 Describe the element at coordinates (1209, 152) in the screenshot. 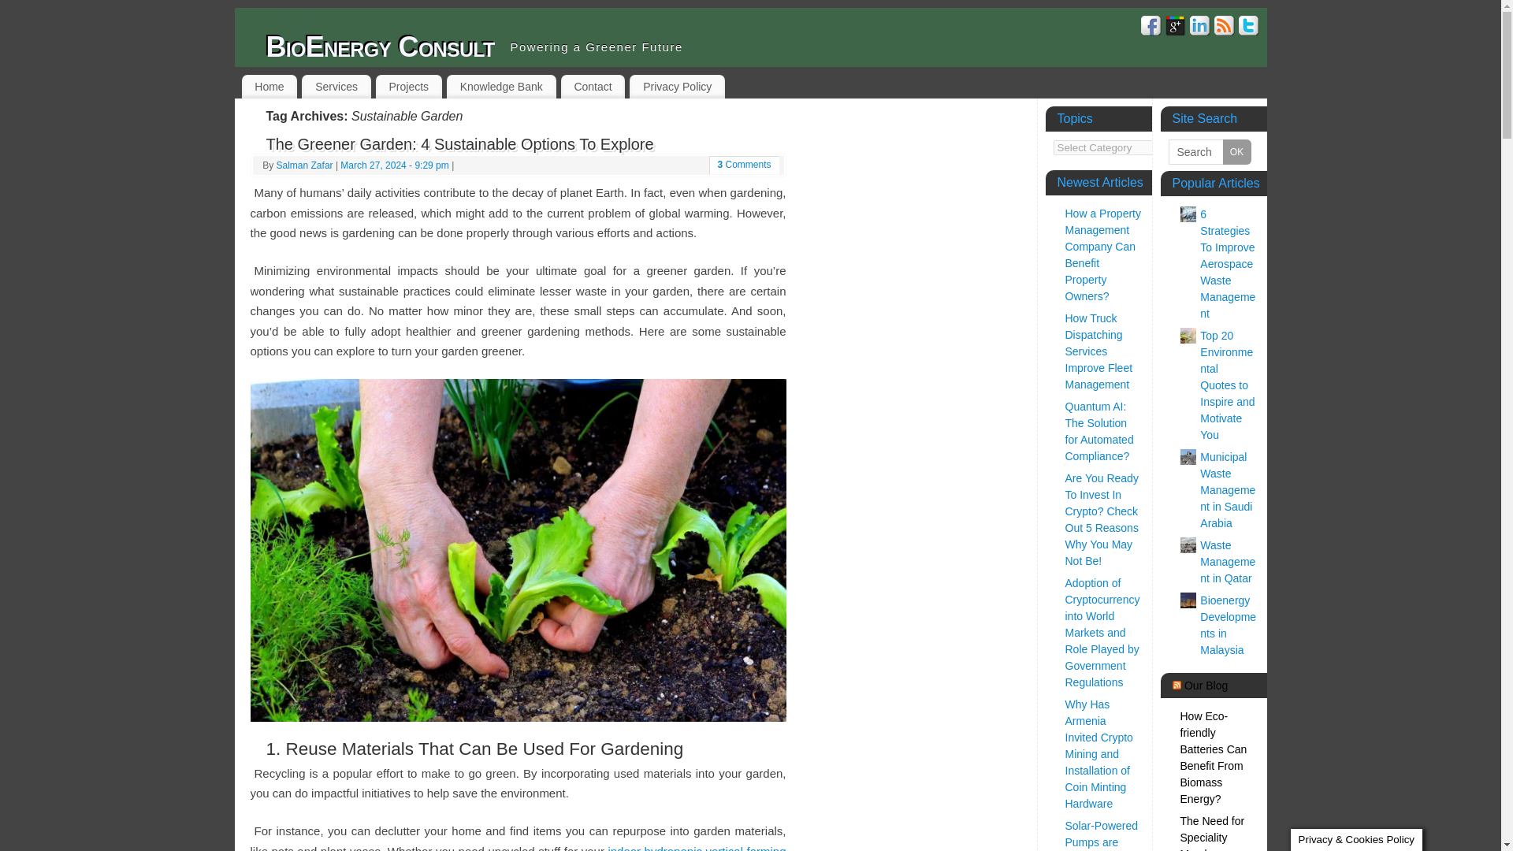

I see `Search` at that location.